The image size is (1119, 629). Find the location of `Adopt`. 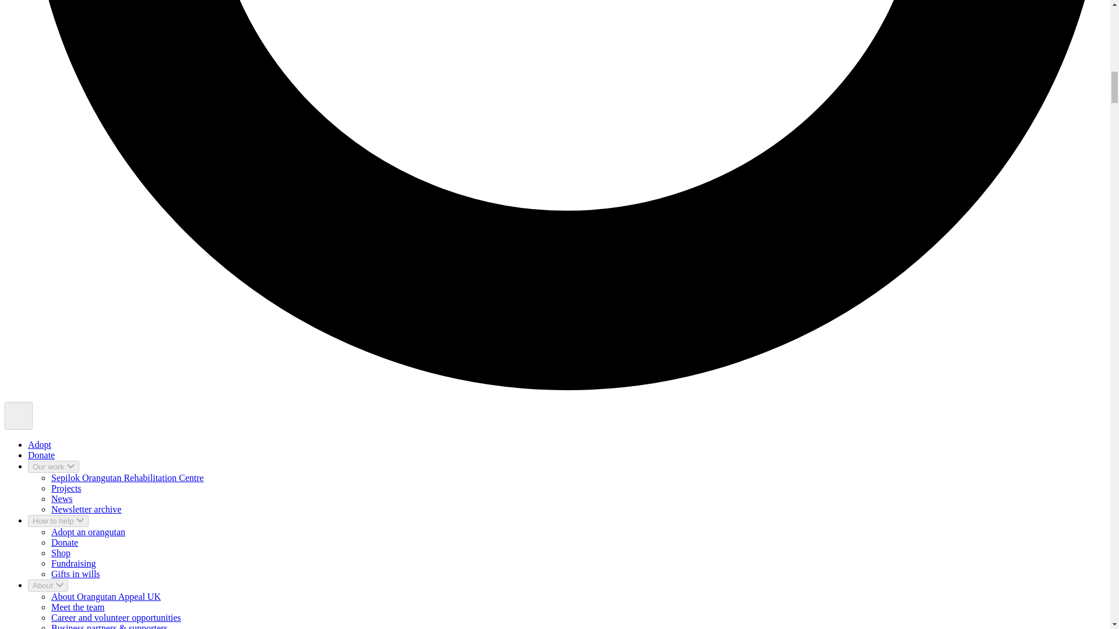

Adopt is located at coordinates (40, 444).